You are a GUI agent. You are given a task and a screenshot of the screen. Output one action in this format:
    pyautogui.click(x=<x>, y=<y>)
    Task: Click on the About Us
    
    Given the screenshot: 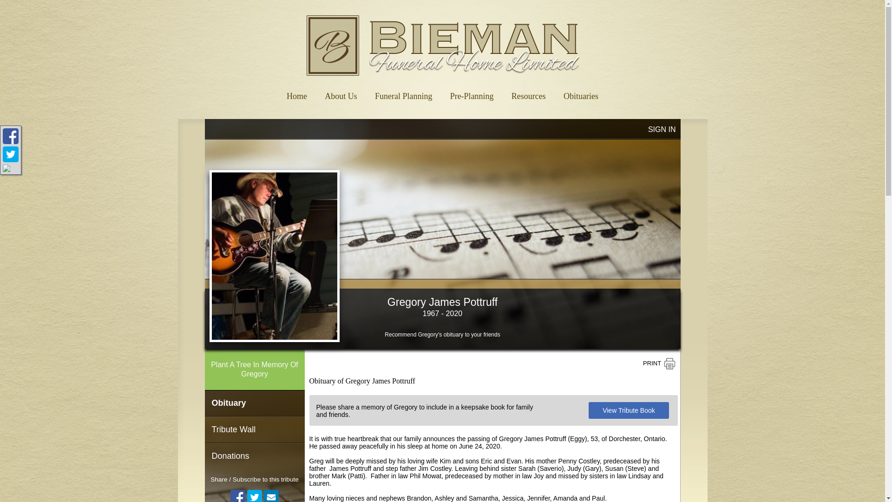 What is the action you would take?
    pyautogui.click(x=341, y=93)
    